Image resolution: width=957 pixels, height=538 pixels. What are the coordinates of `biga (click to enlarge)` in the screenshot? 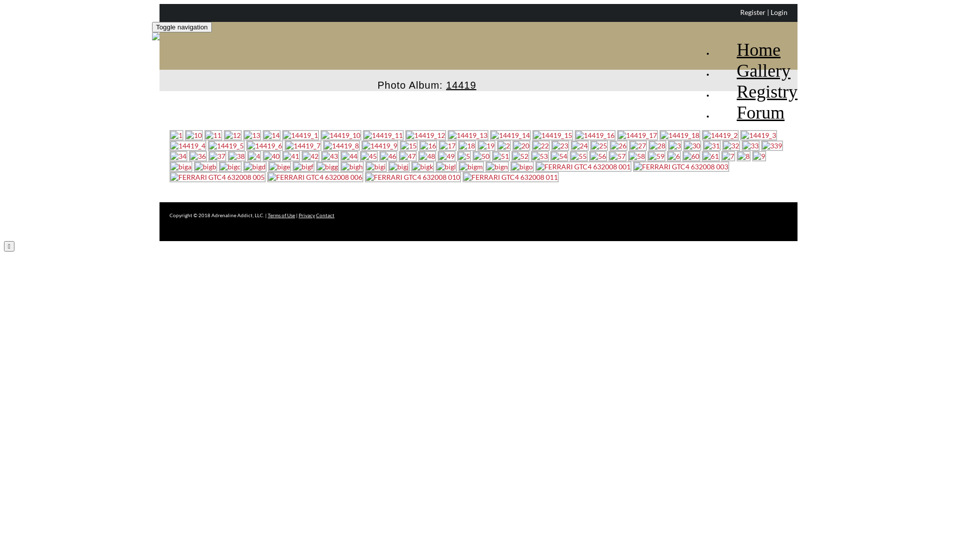 It's located at (181, 166).